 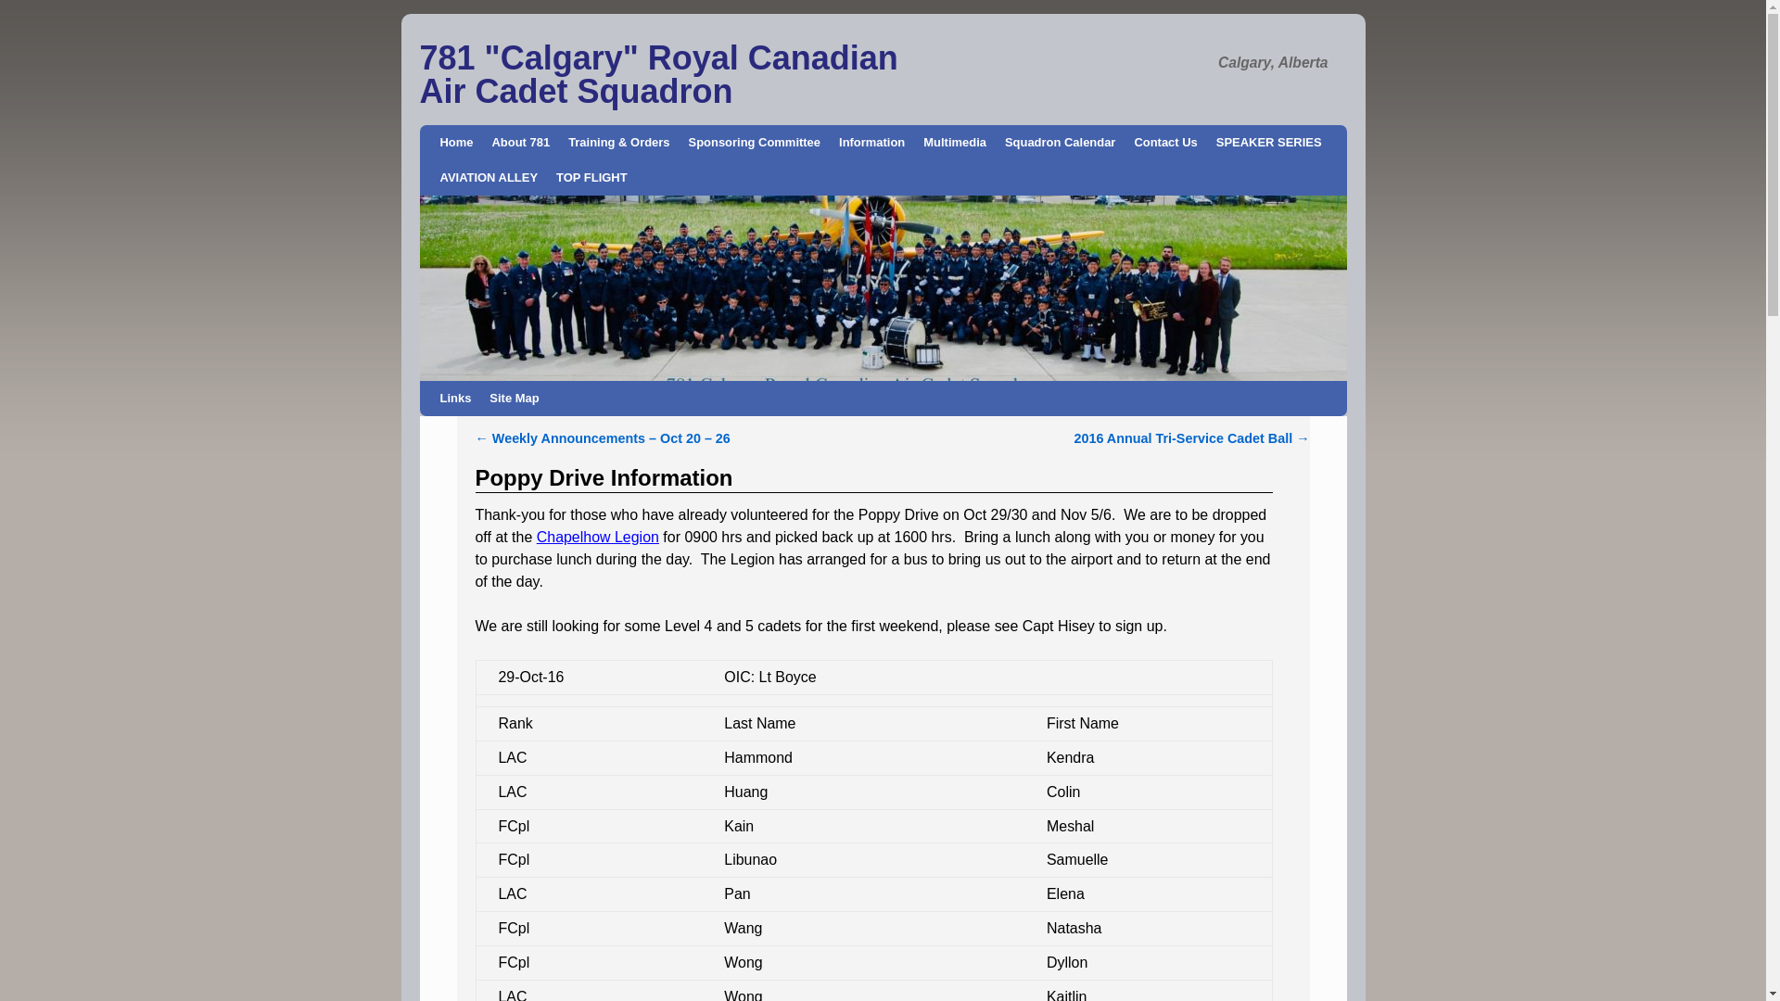 I want to click on About 781, so click(x=521, y=143).